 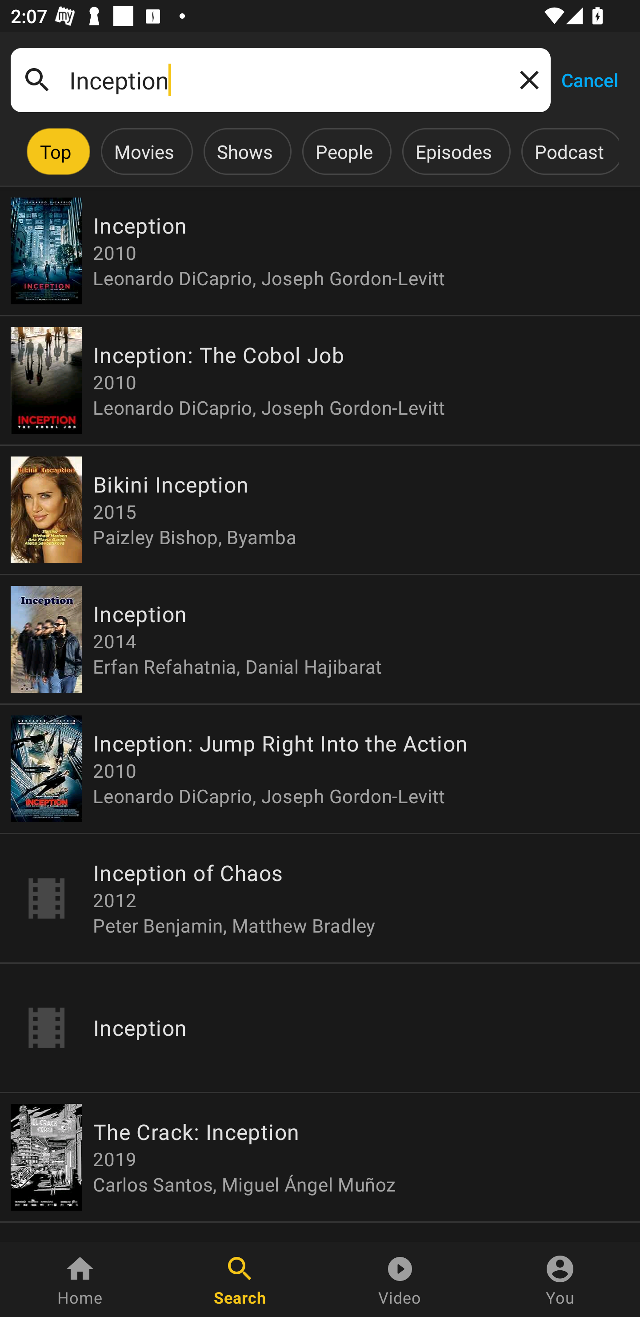 I want to click on Podcast, so click(x=569, y=151).